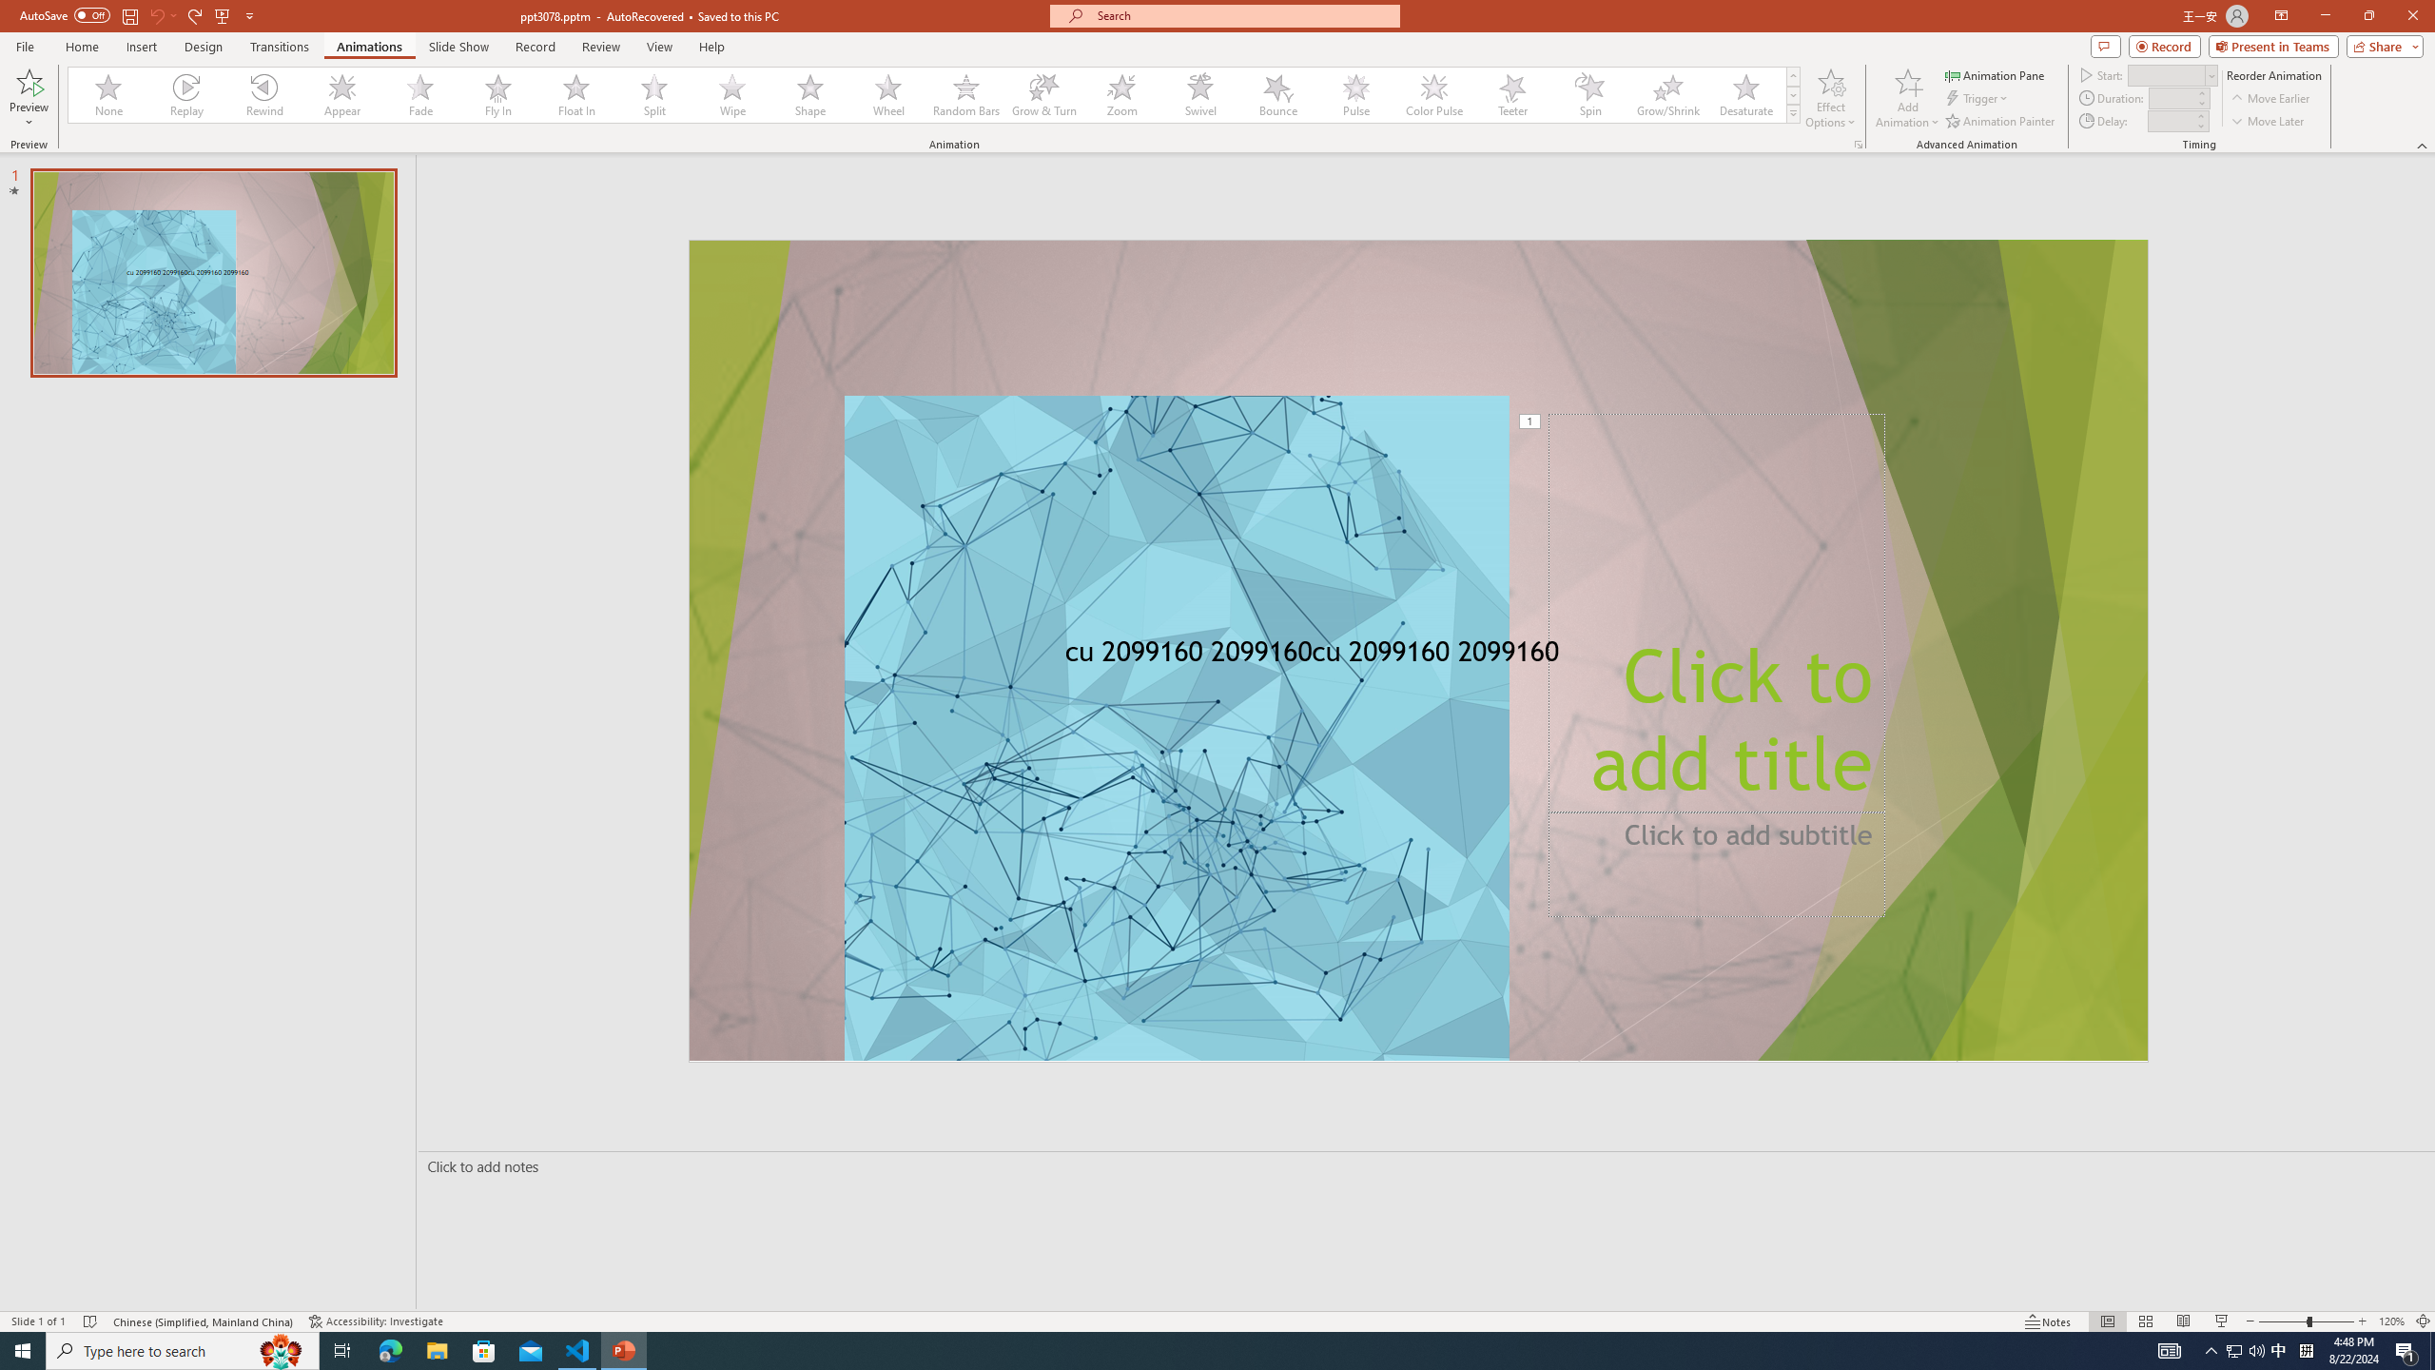 The width and height of the screenshot is (2435, 1370). I want to click on Add Animation, so click(1908, 98).